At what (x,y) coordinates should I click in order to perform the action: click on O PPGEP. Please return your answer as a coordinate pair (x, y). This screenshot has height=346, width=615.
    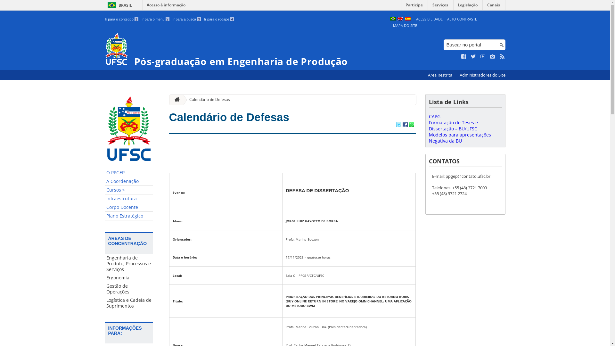
    Looking at the image, I should click on (129, 173).